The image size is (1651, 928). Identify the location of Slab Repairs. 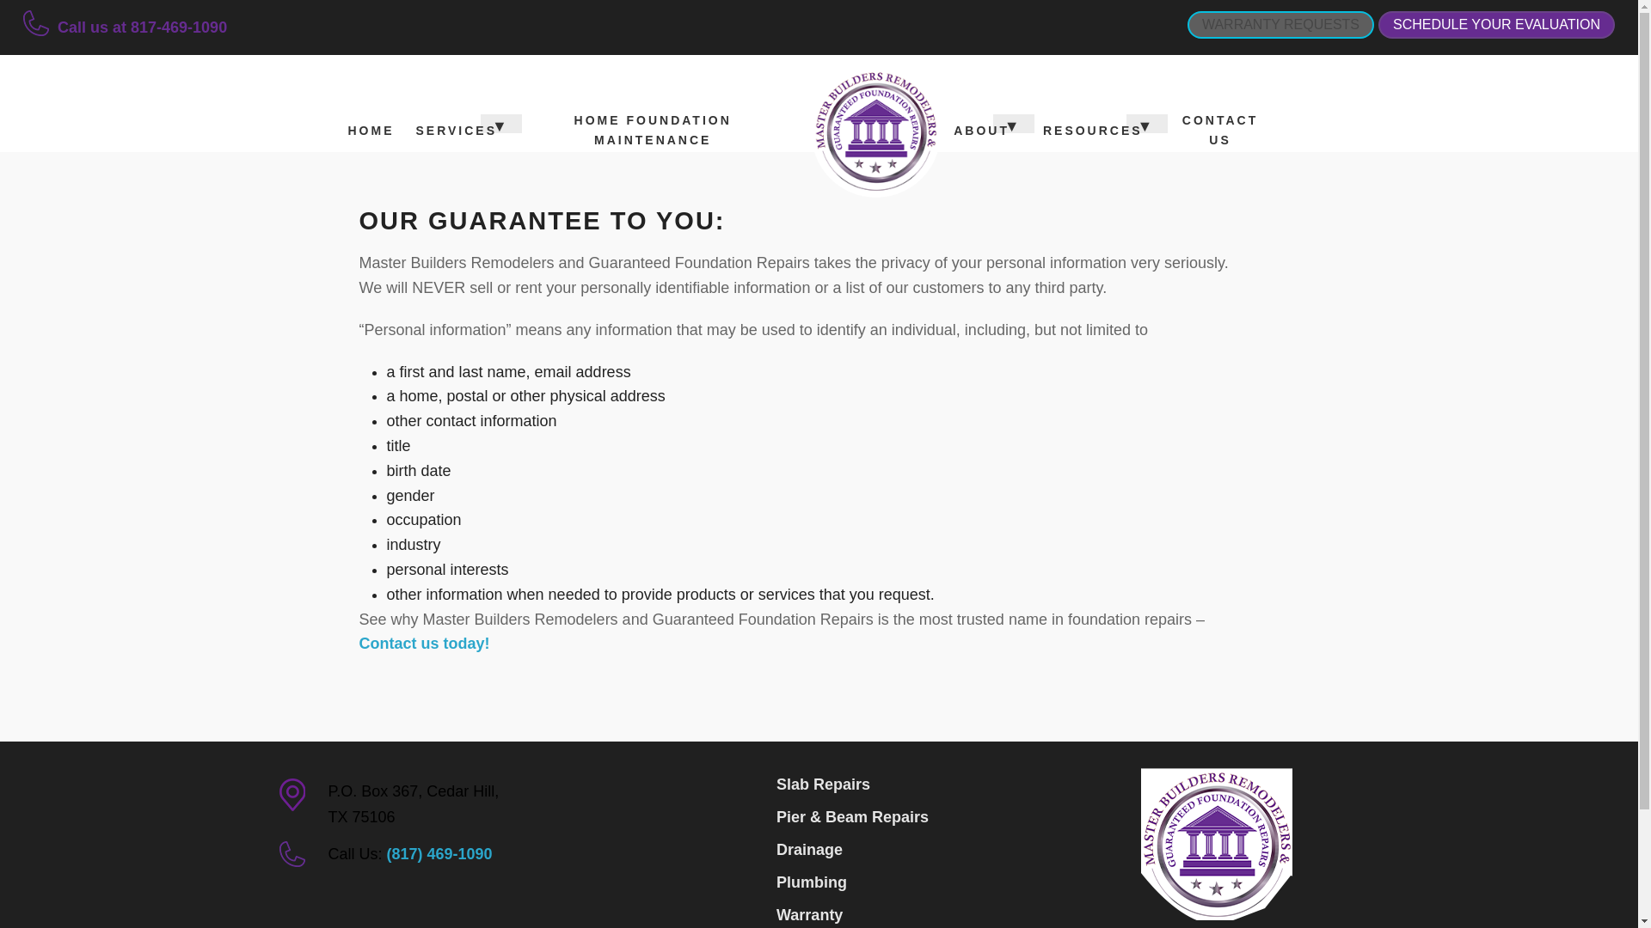
(911, 785).